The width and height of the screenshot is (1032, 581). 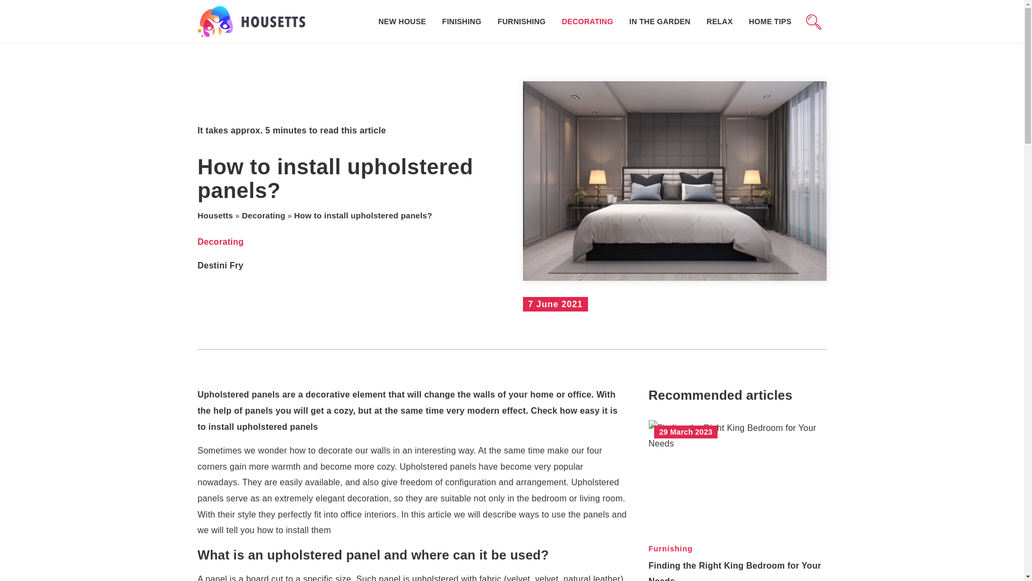 What do you see at coordinates (521, 22) in the screenshot?
I see `FURNISHING` at bounding box center [521, 22].